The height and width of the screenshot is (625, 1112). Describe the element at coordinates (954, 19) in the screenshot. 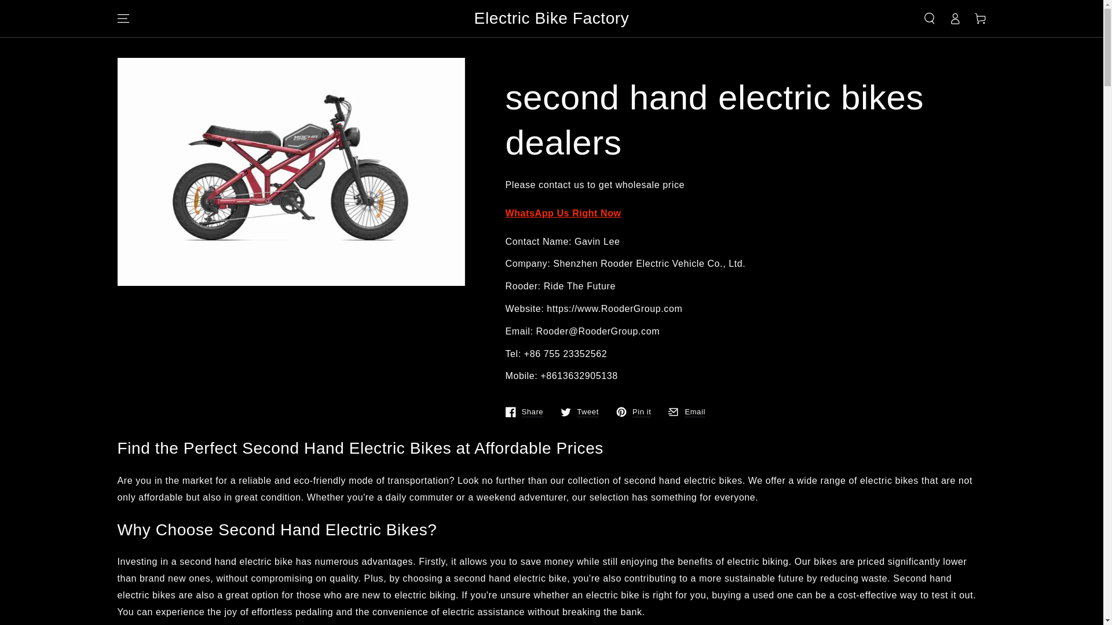

I see `Log in` at that location.